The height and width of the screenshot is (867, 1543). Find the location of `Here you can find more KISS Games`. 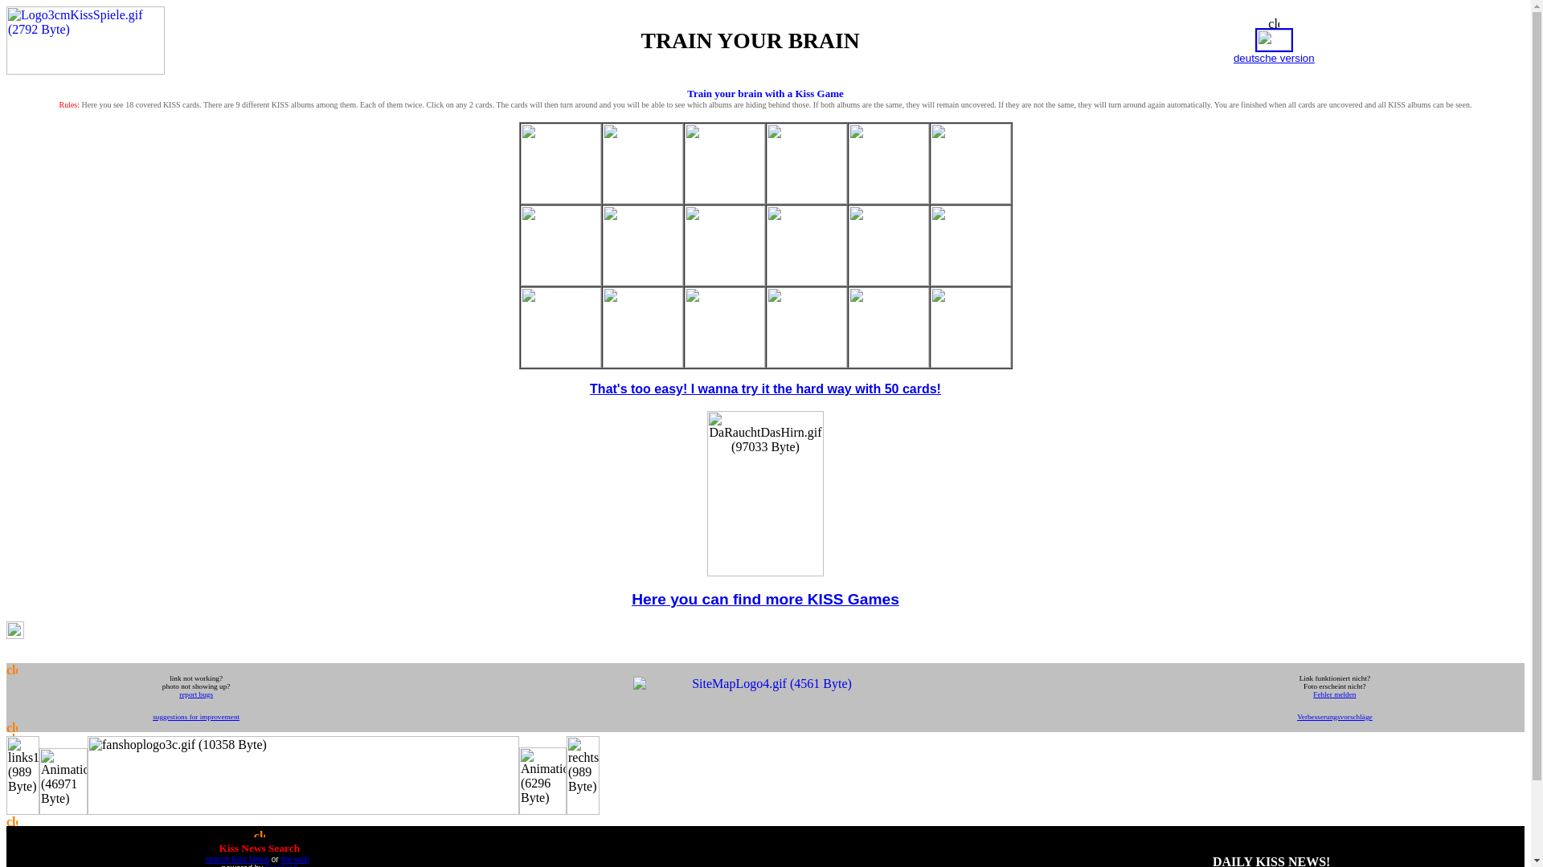

Here you can find more KISS Games is located at coordinates (765, 600).